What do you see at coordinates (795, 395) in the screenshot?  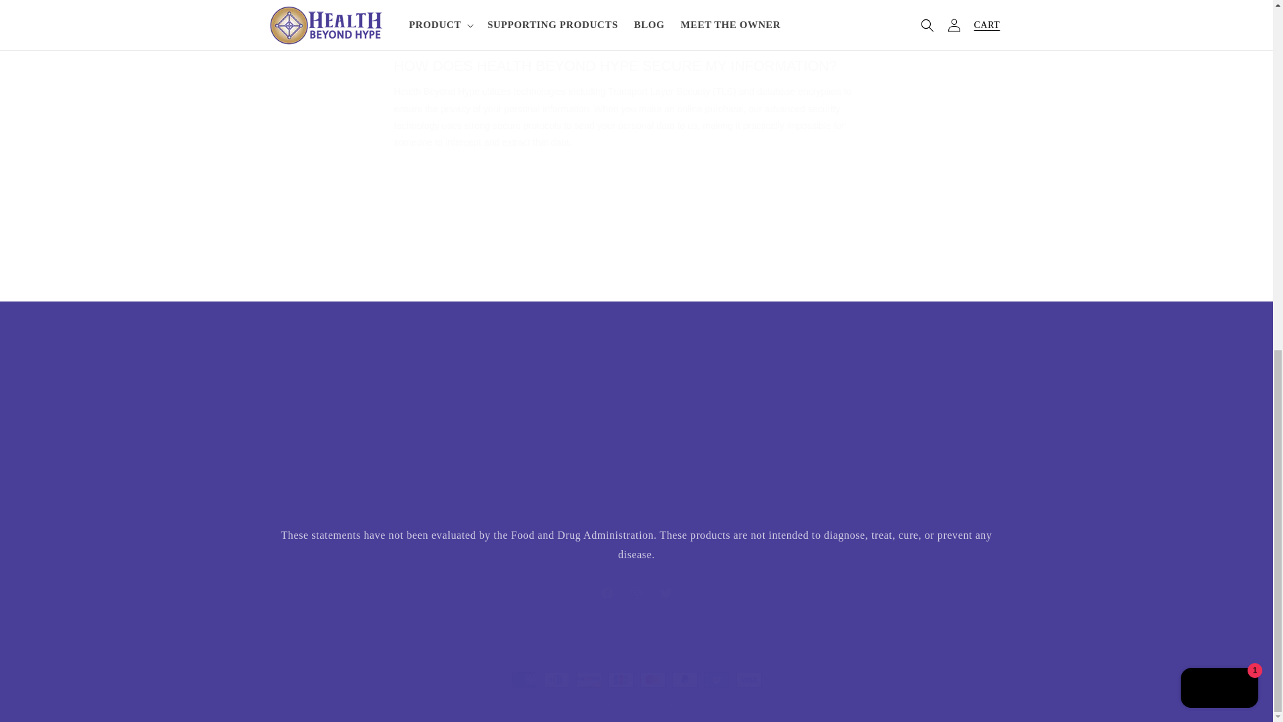 I see `Privacy policy` at bounding box center [795, 395].